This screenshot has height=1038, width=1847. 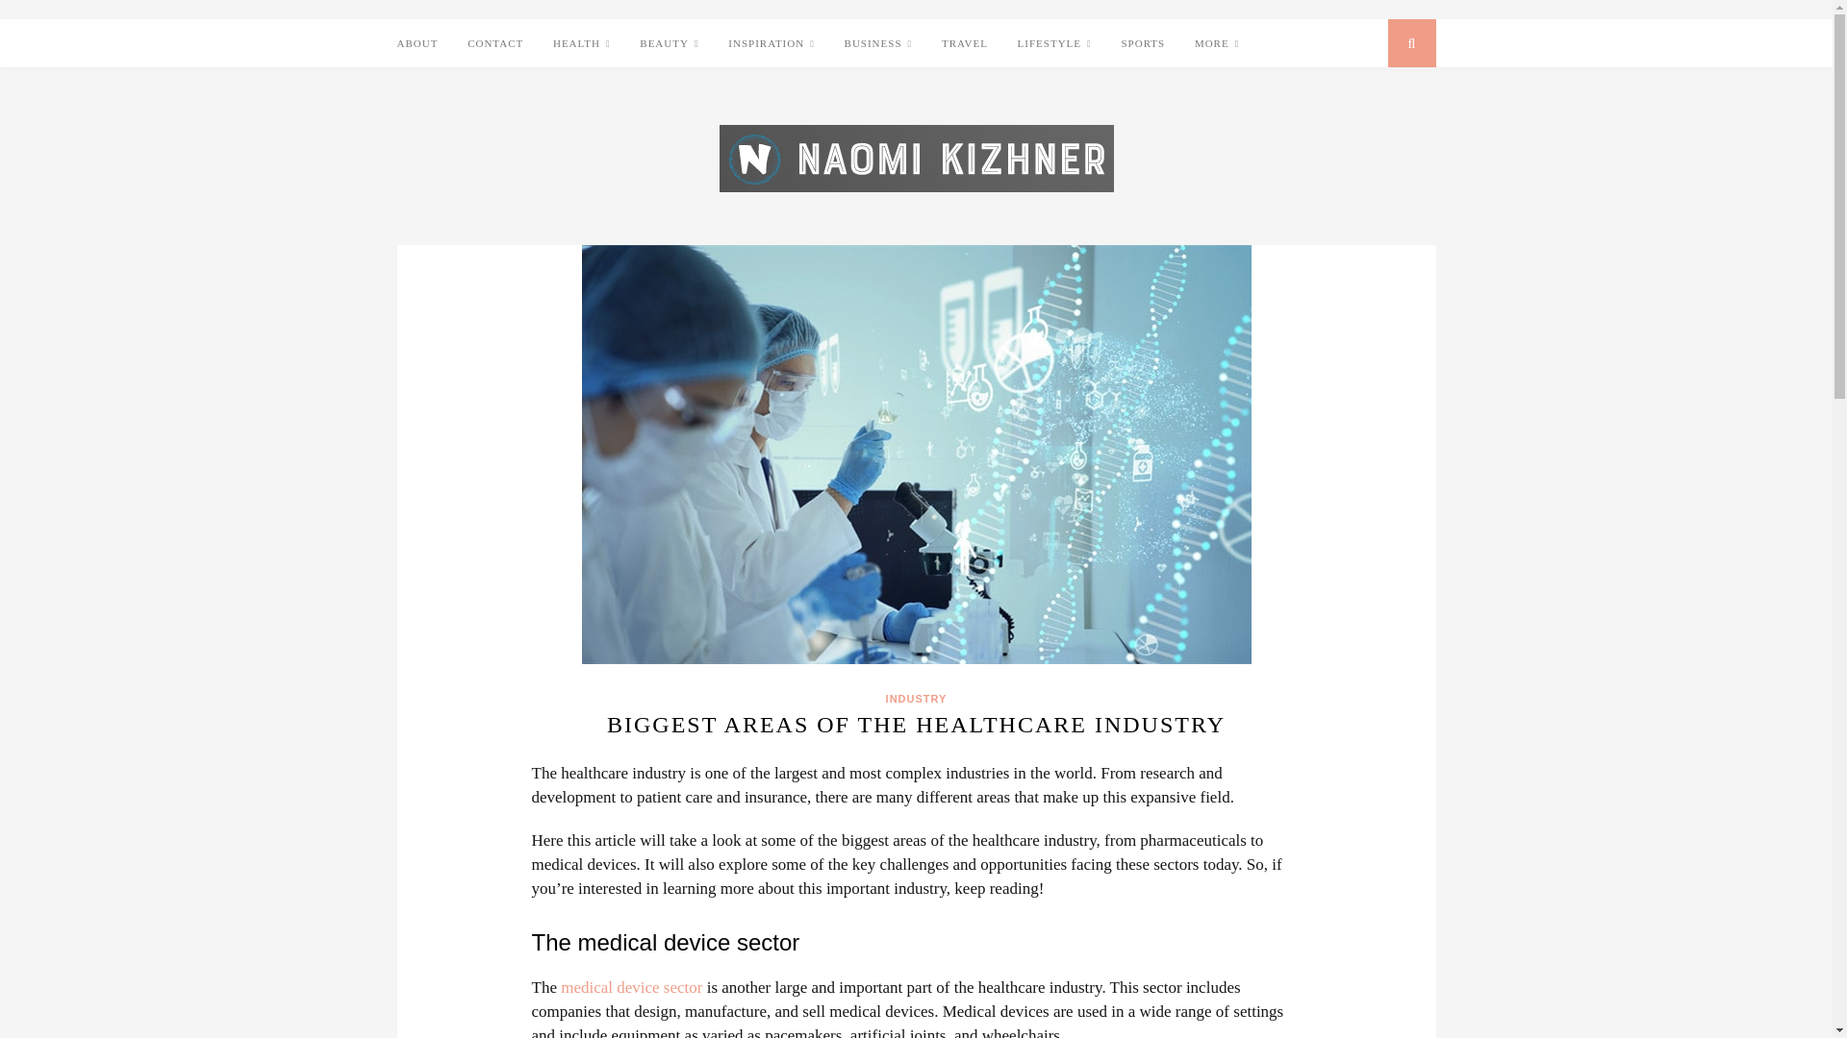 I want to click on BEAUTY, so click(x=668, y=44).